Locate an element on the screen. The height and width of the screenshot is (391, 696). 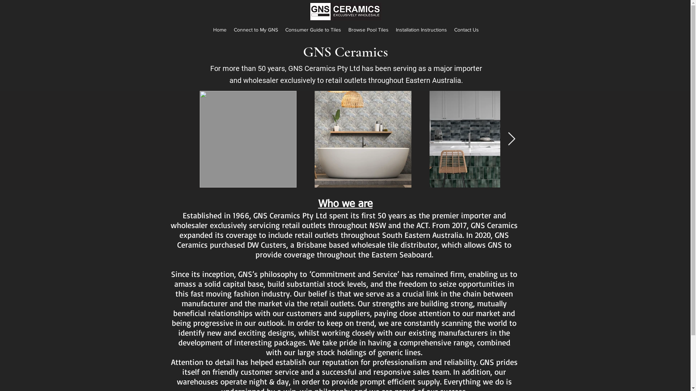
Contact Us is located at coordinates (467, 30).